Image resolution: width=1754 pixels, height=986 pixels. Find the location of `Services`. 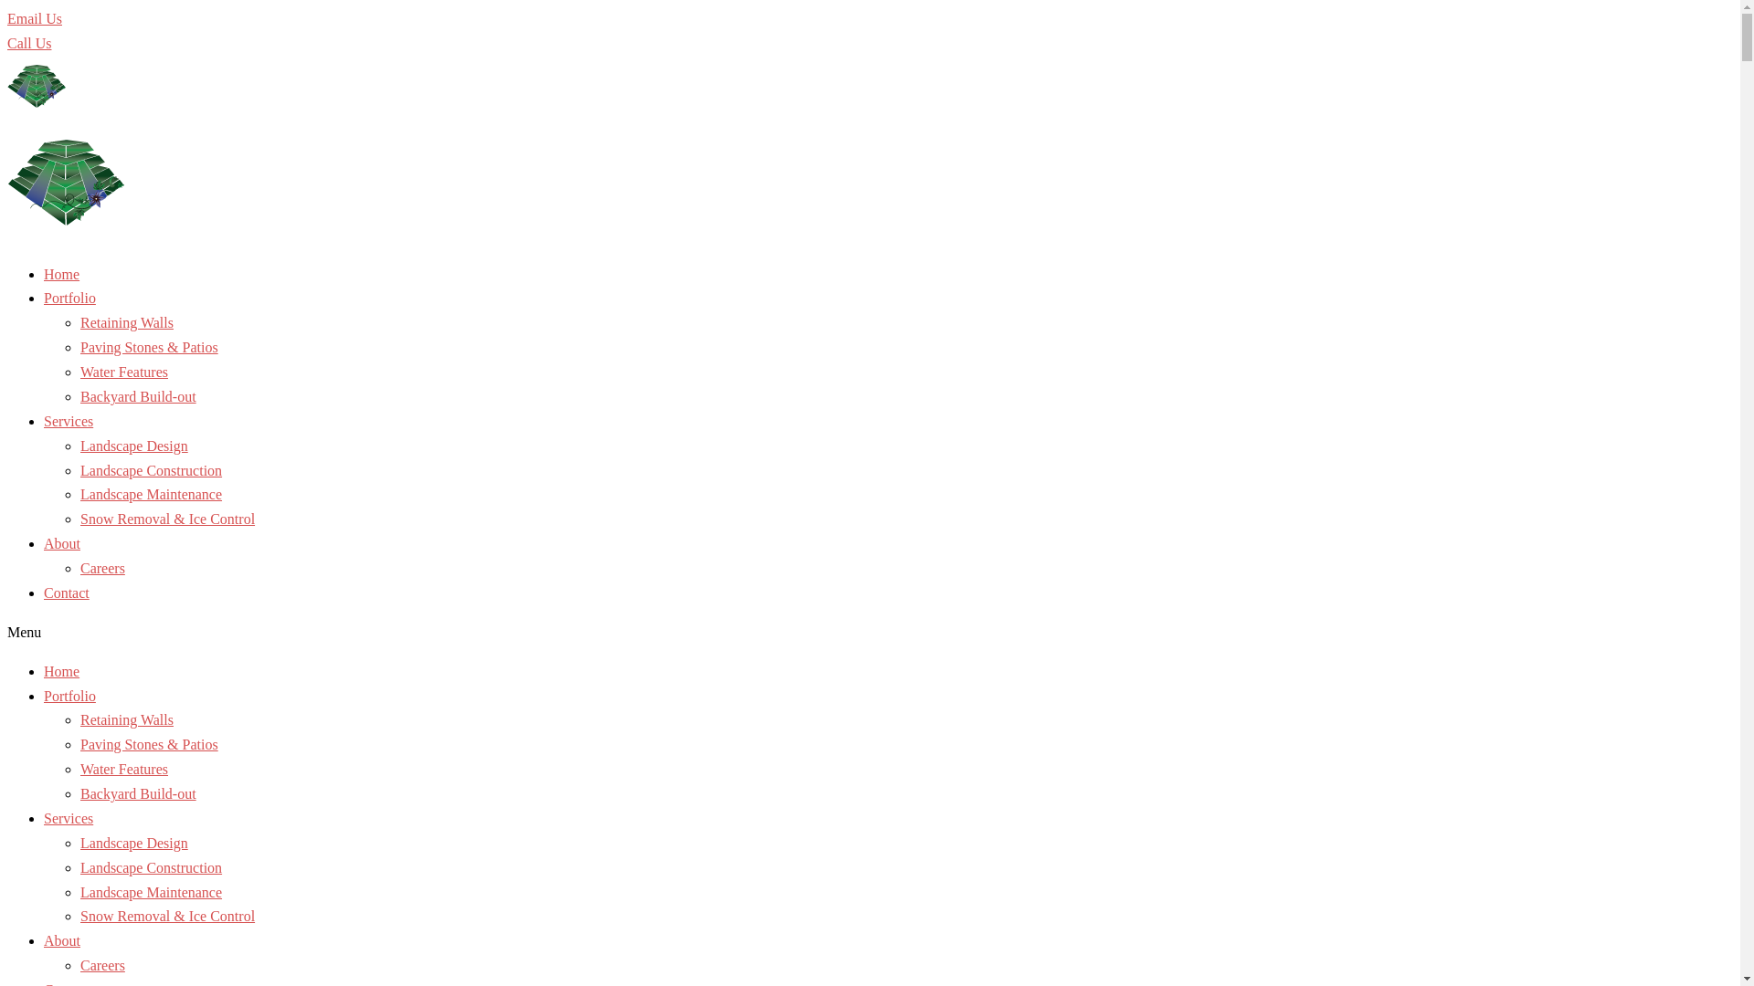

Services is located at coordinates (69, 818).